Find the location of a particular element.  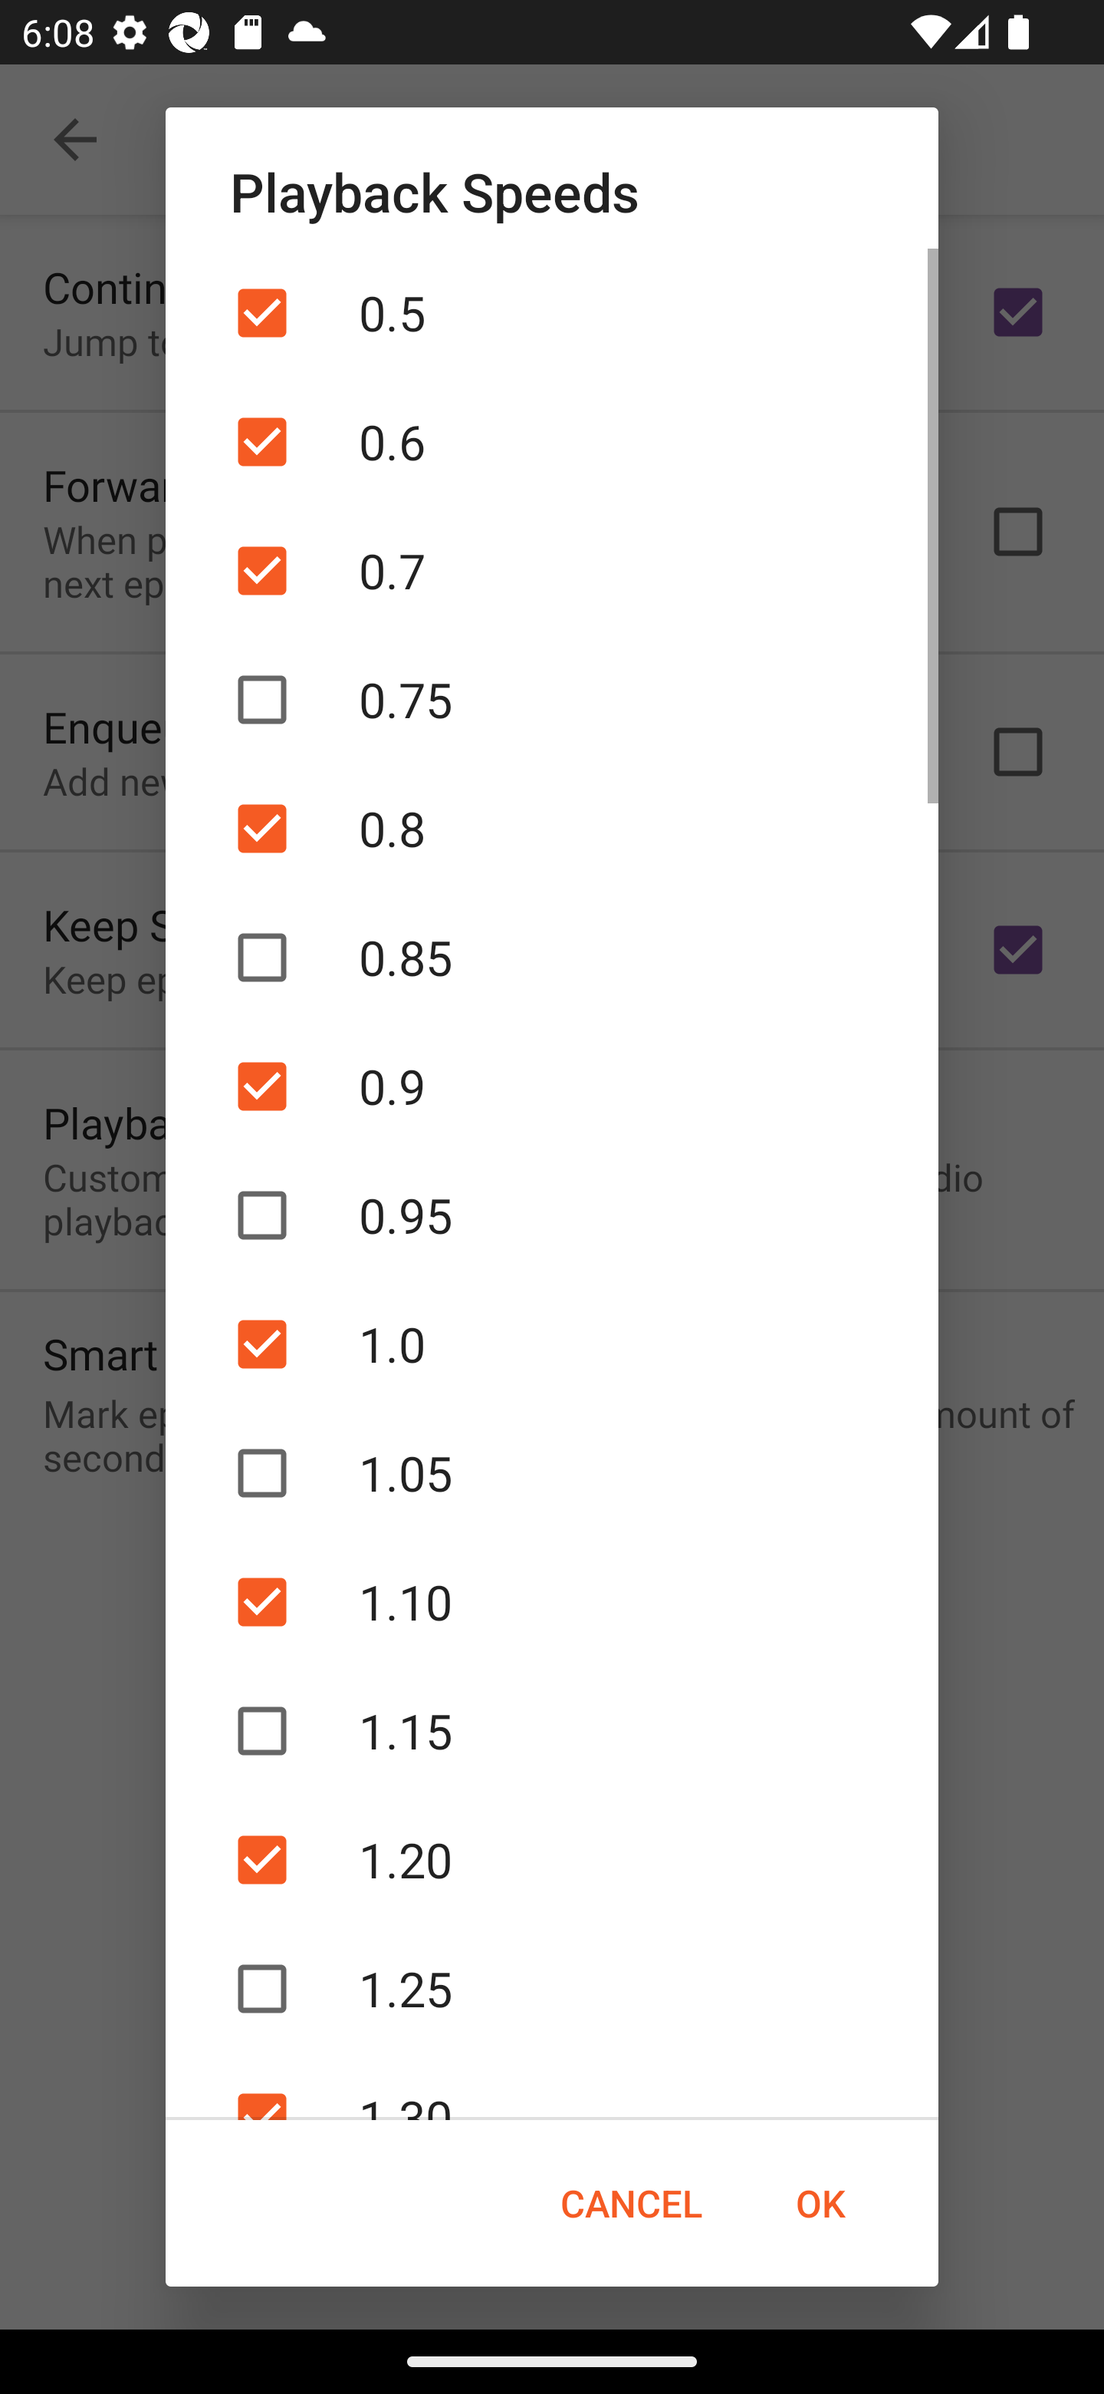

0.75 is located at coordinates (552, 698).